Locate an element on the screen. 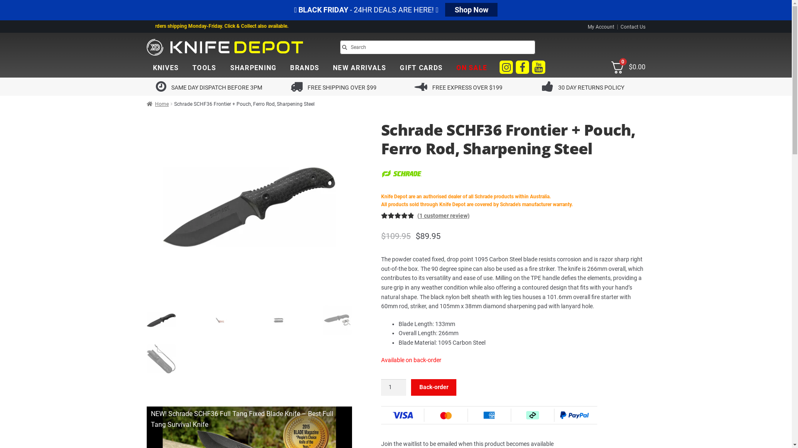 Image resolution: width=798 pixels, height=448 pixels. Instagram is located at coordinates (506, 69).